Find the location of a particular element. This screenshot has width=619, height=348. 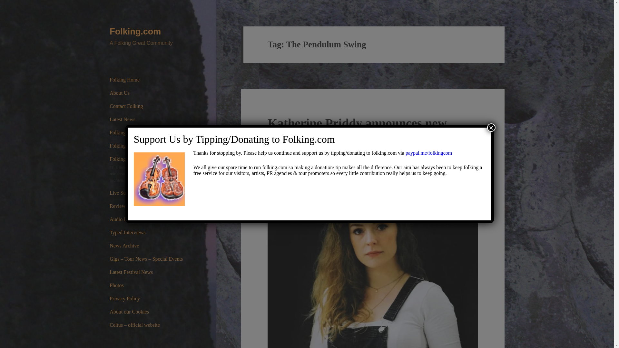

Folking Home is located at coordinates (149, 80).